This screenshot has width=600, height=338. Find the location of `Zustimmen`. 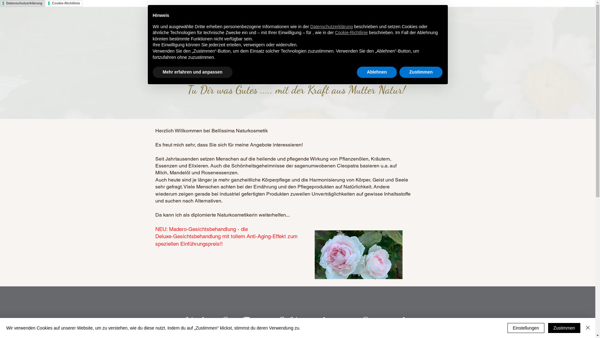

Zustimmen is located at coordinates (421, 72).